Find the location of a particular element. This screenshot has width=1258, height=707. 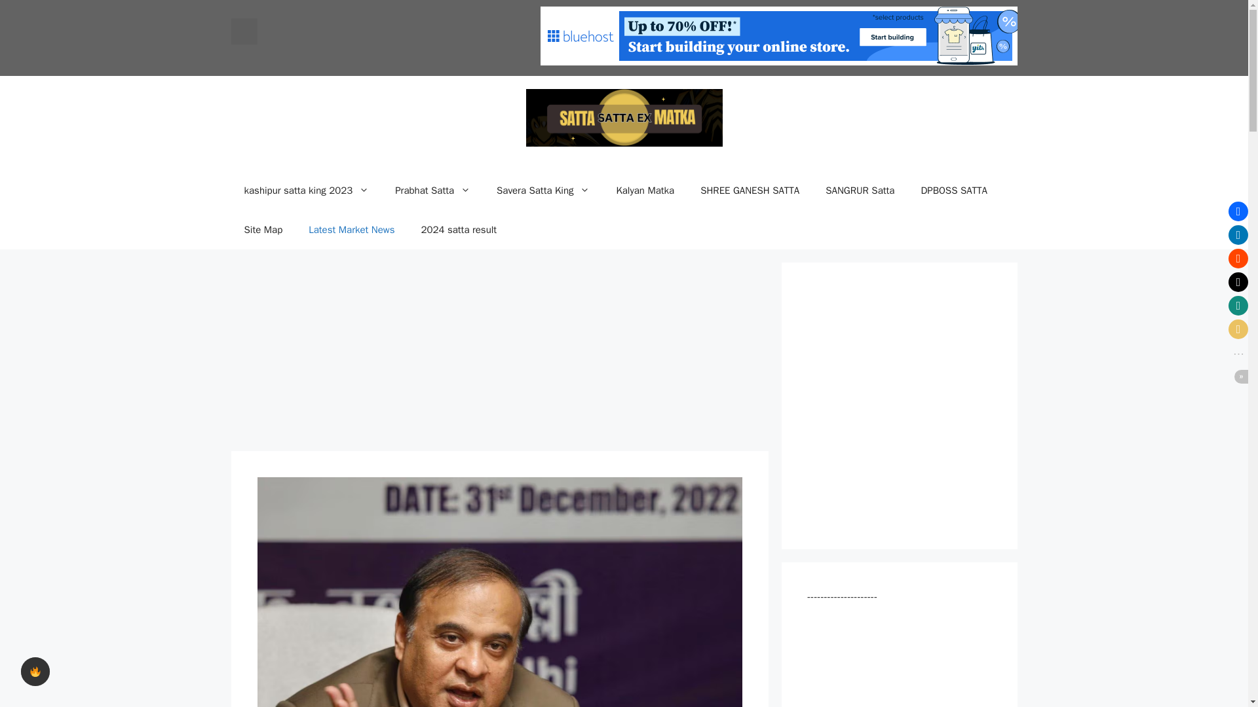

Advertisement is located at coordinates (499, 353).